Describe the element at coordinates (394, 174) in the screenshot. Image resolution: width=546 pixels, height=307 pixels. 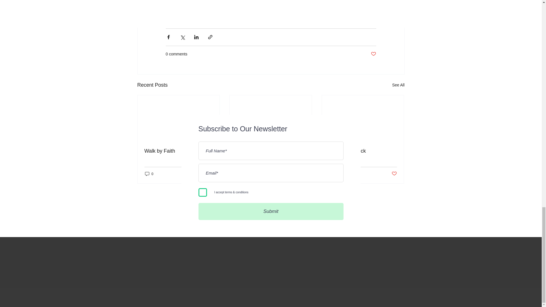
I see `Post not marked as liked` at that location.